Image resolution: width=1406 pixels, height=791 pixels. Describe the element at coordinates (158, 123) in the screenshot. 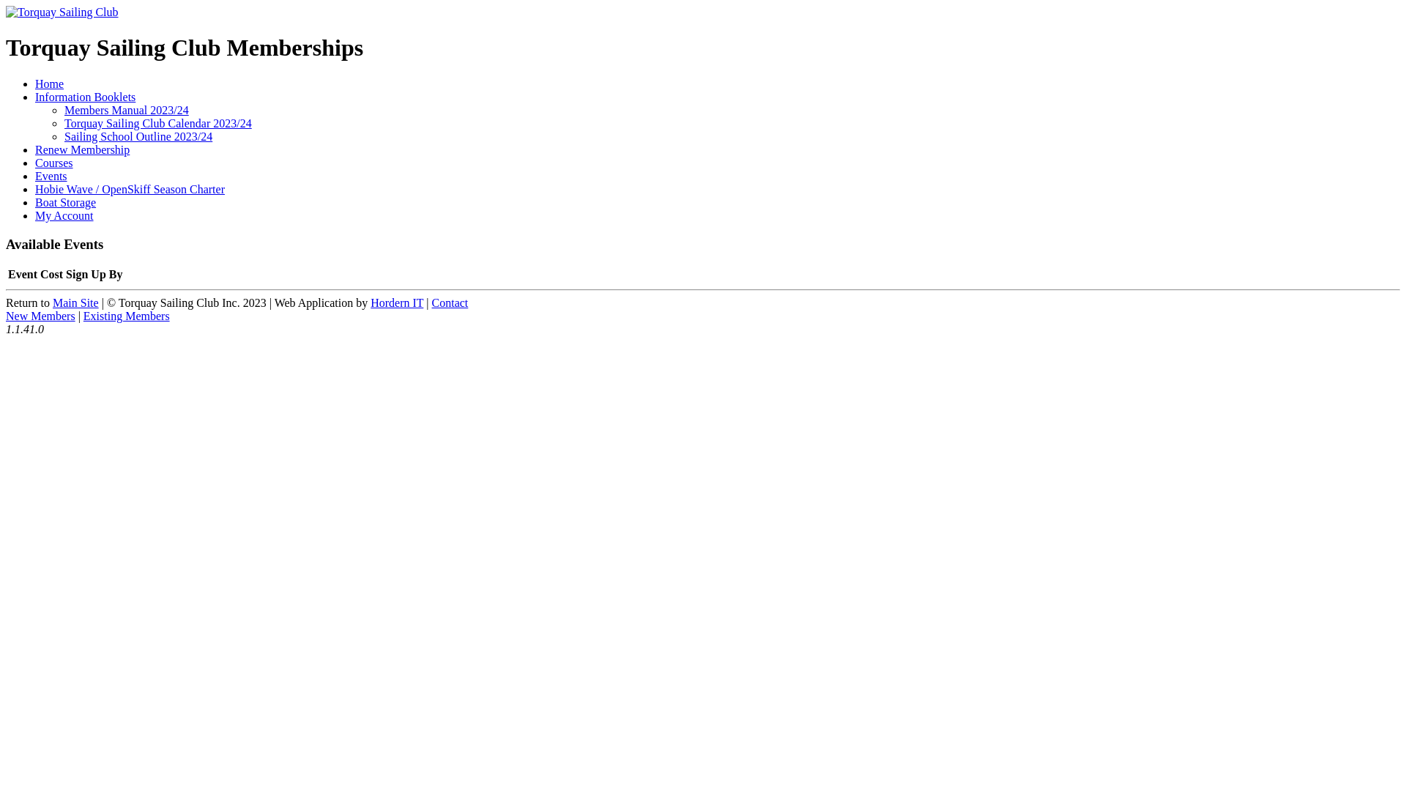

I see `Torquay Sailing Club Calendar 2023/24` at that location.